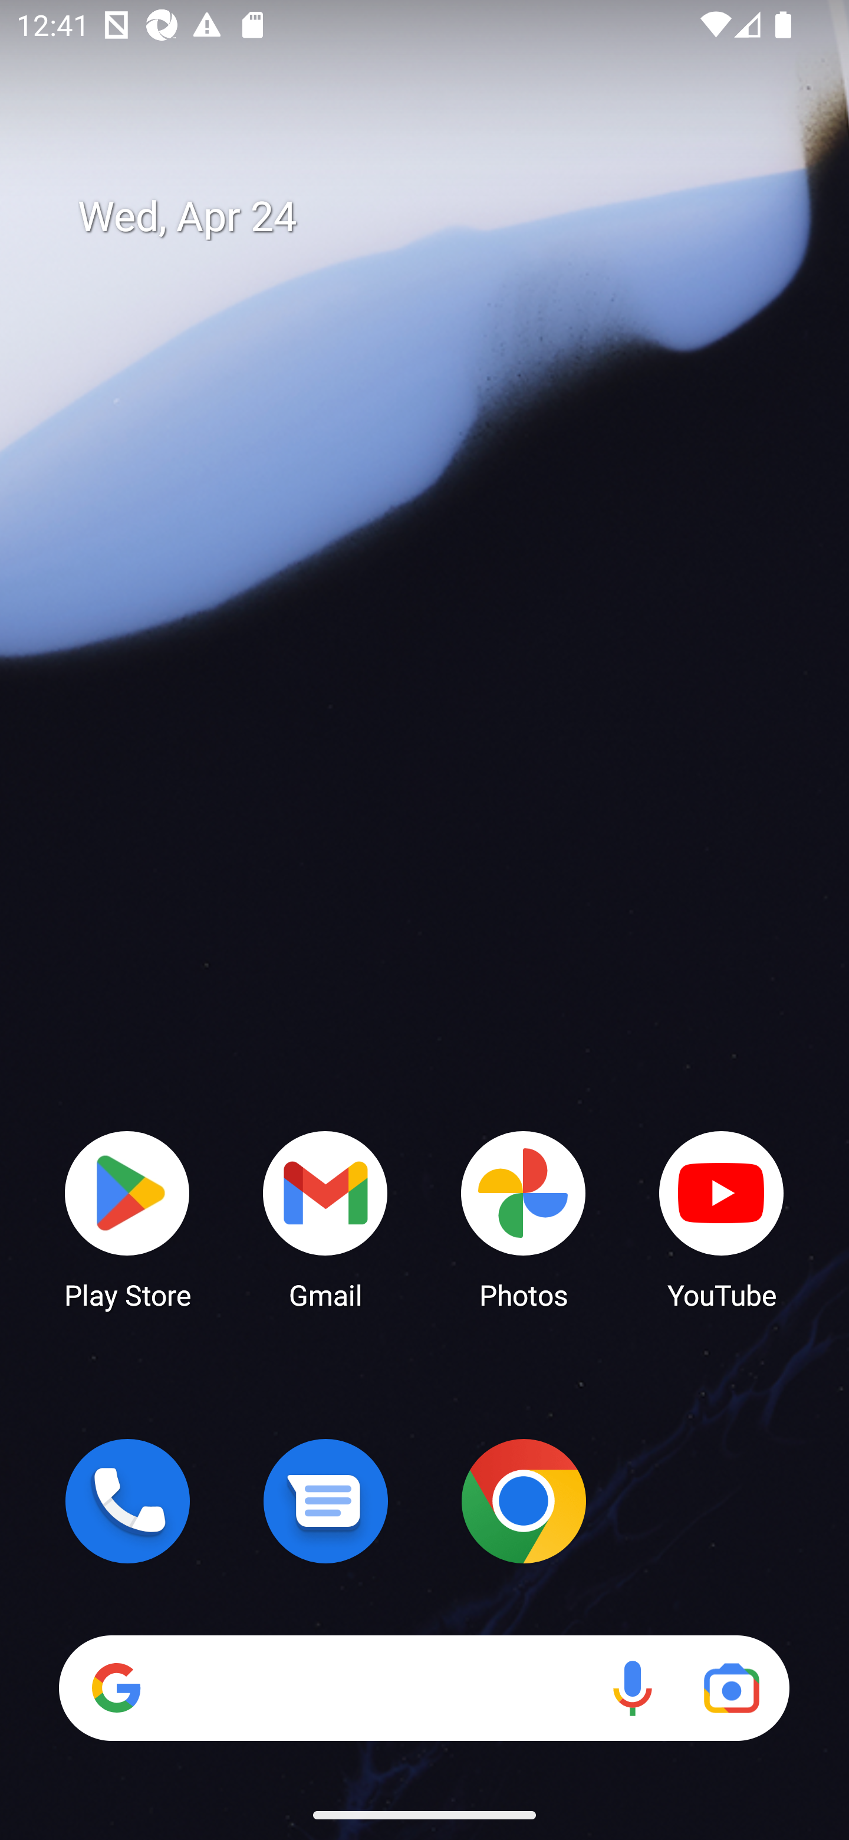 The image size is (849, 1840). What do you see at coordinates (722, 1218) in the screenshot?
I see `YouTube` at bounding box center [722, 1218].